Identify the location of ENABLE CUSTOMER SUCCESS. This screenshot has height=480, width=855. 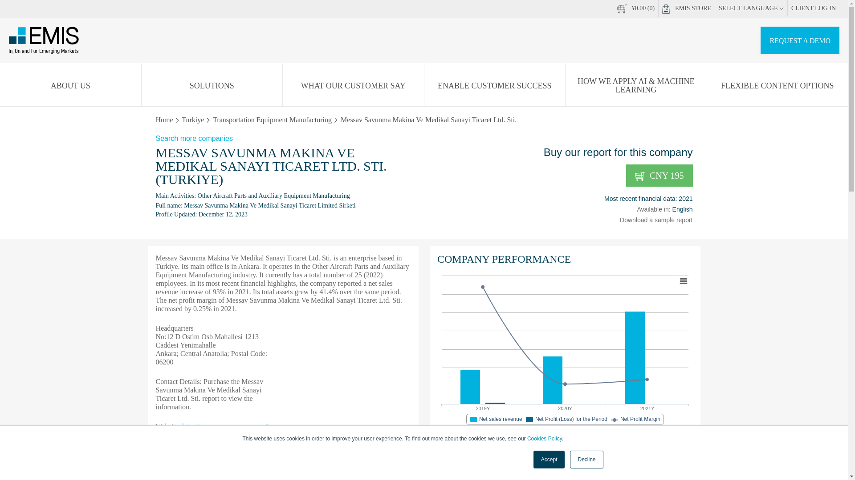
(494, 85).